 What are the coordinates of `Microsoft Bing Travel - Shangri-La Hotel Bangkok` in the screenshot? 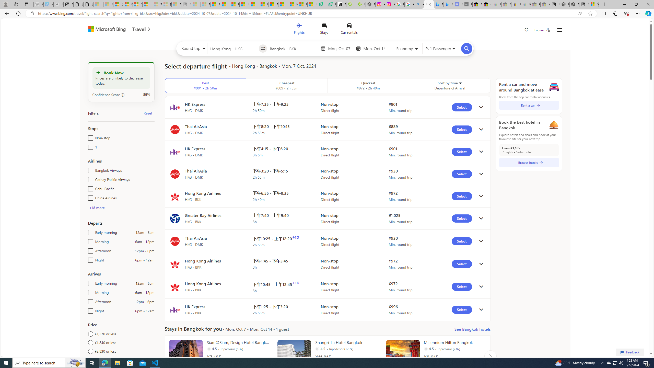 It's located at (448, 4).